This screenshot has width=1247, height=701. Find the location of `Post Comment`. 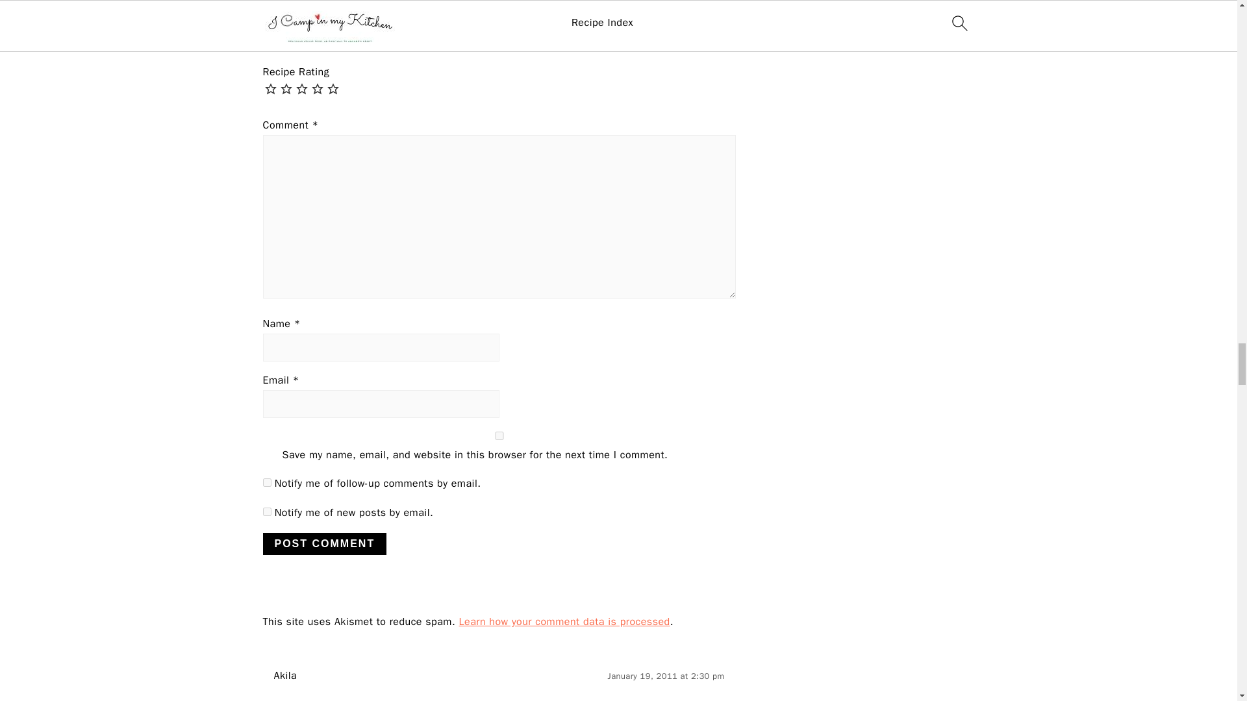

Post Comment is located at coordinates (324, 544).